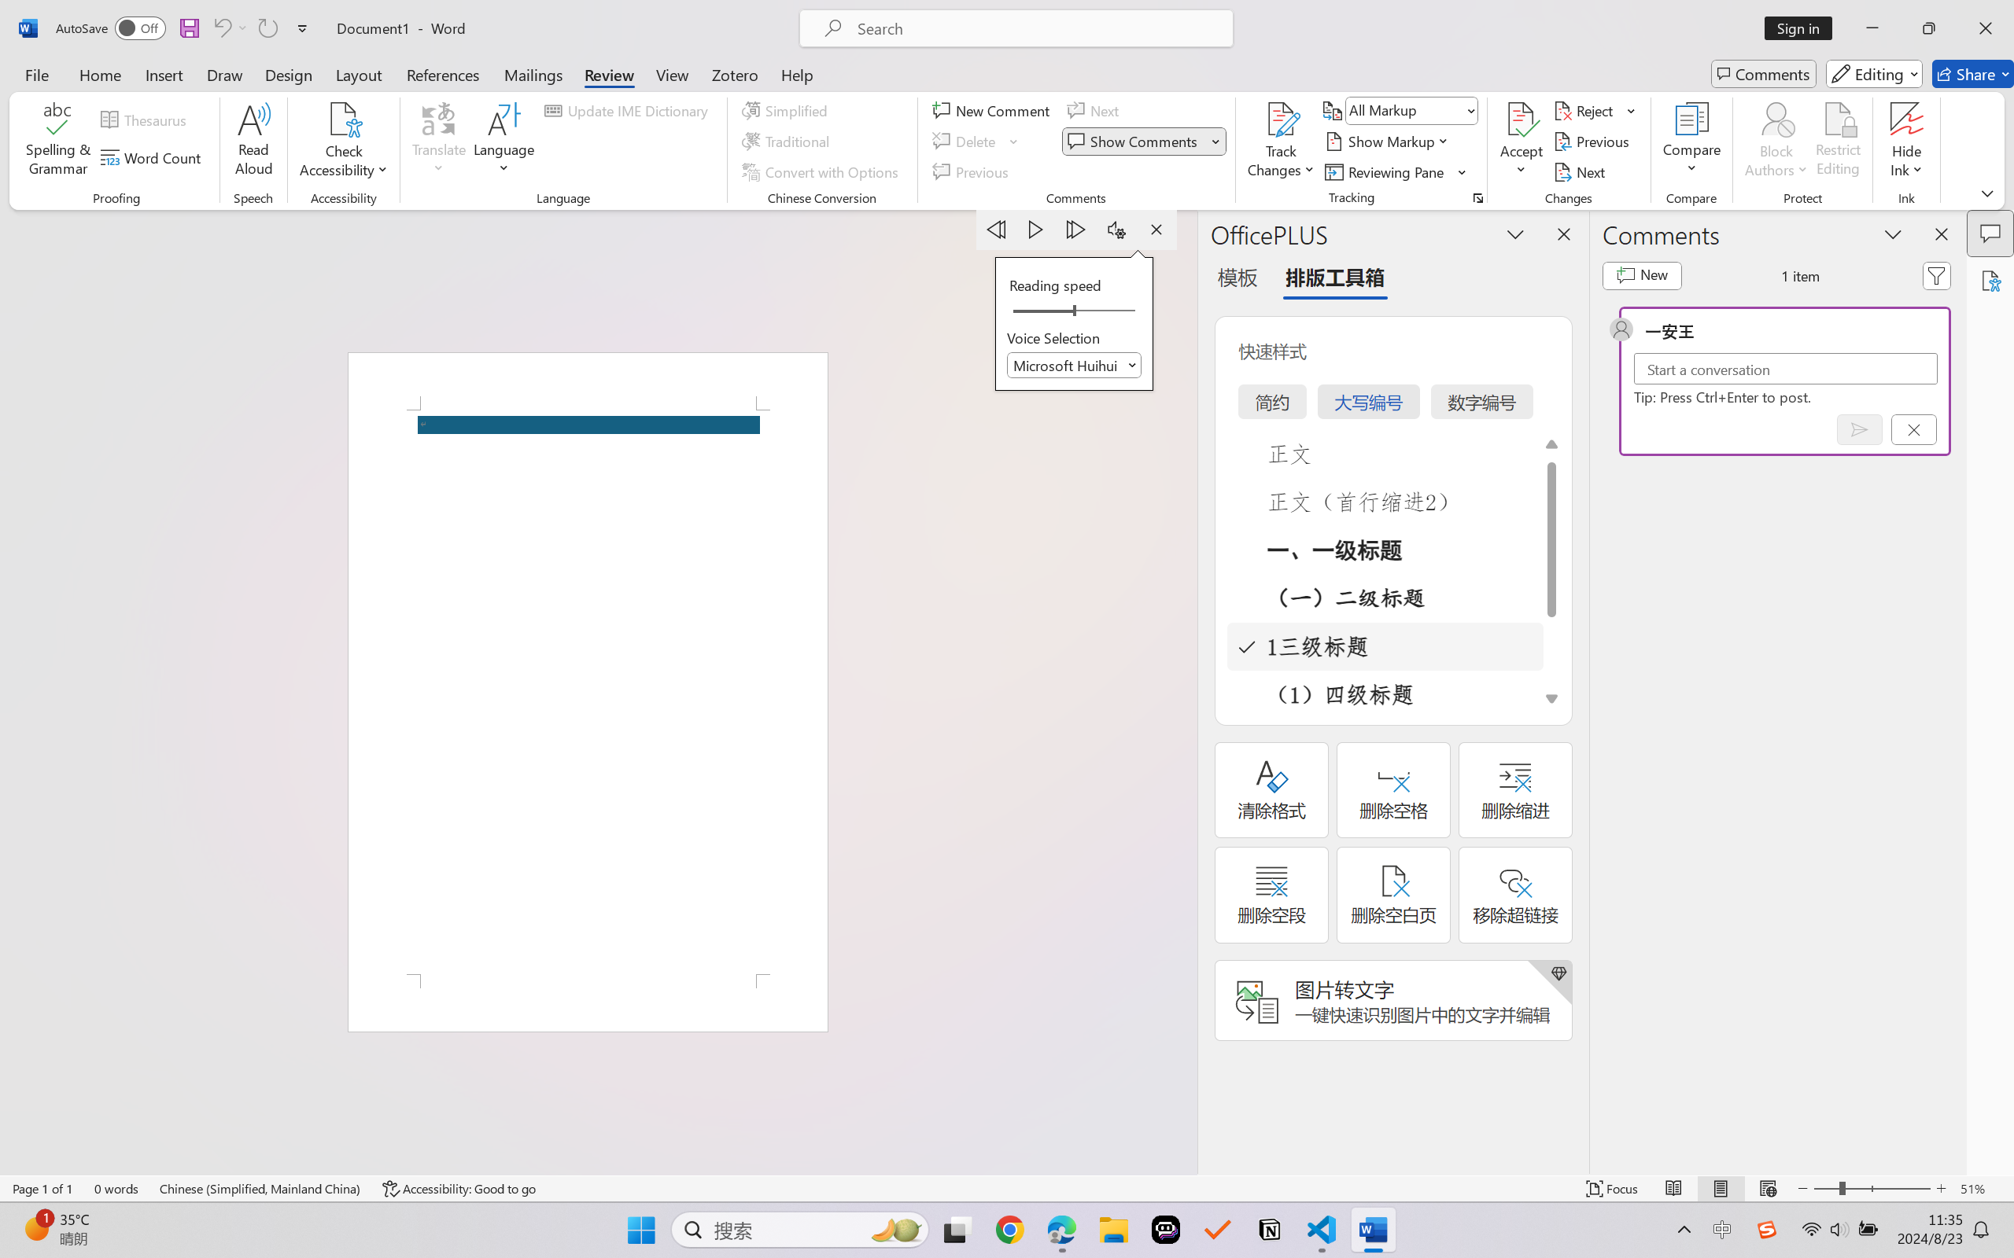 The image size is (2014, 1258). What do you see at coordinates (1642, 275) in the screenshot?
I see `New comment` at bounding box center [1642, 275].